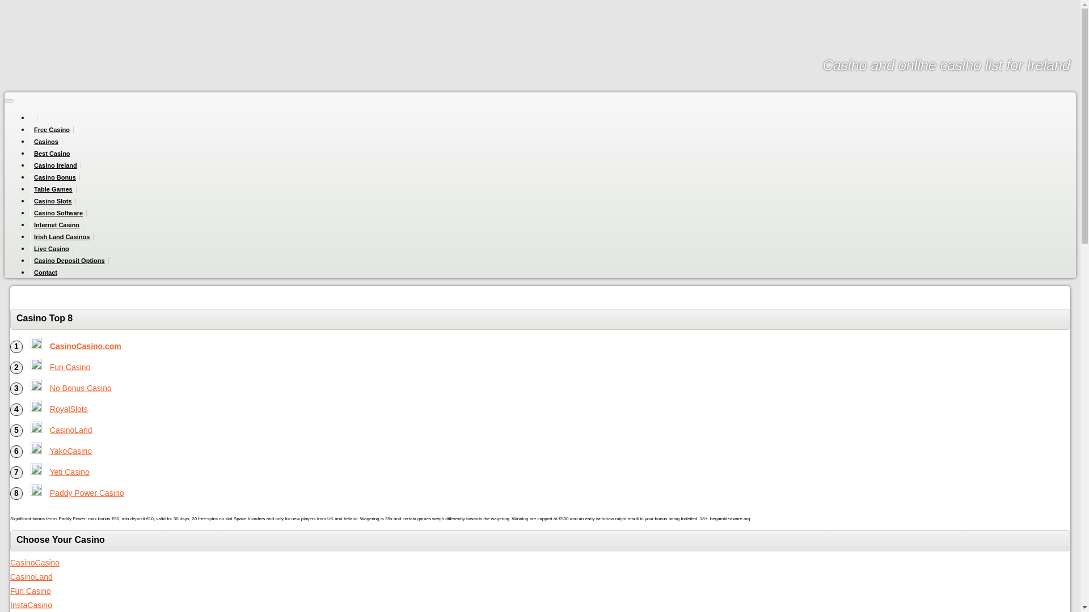 Image resolution: width=1089 pixels, height=612 pixels. Describe the element at coordinates (87, 493) in the screenshot. I see `Paddy Power Casino` at that location.